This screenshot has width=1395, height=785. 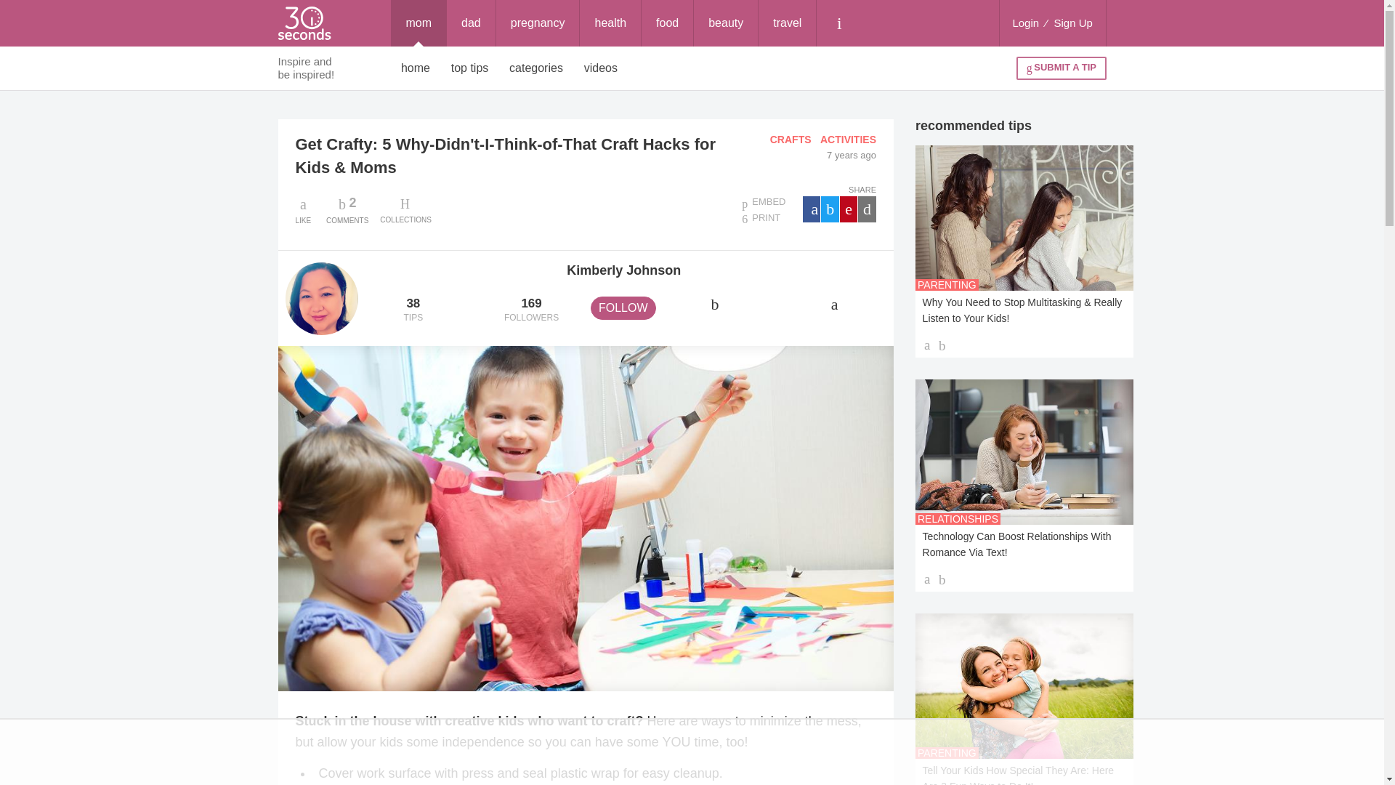 I want to click on Sign Up, so click(x=1073, y=23).